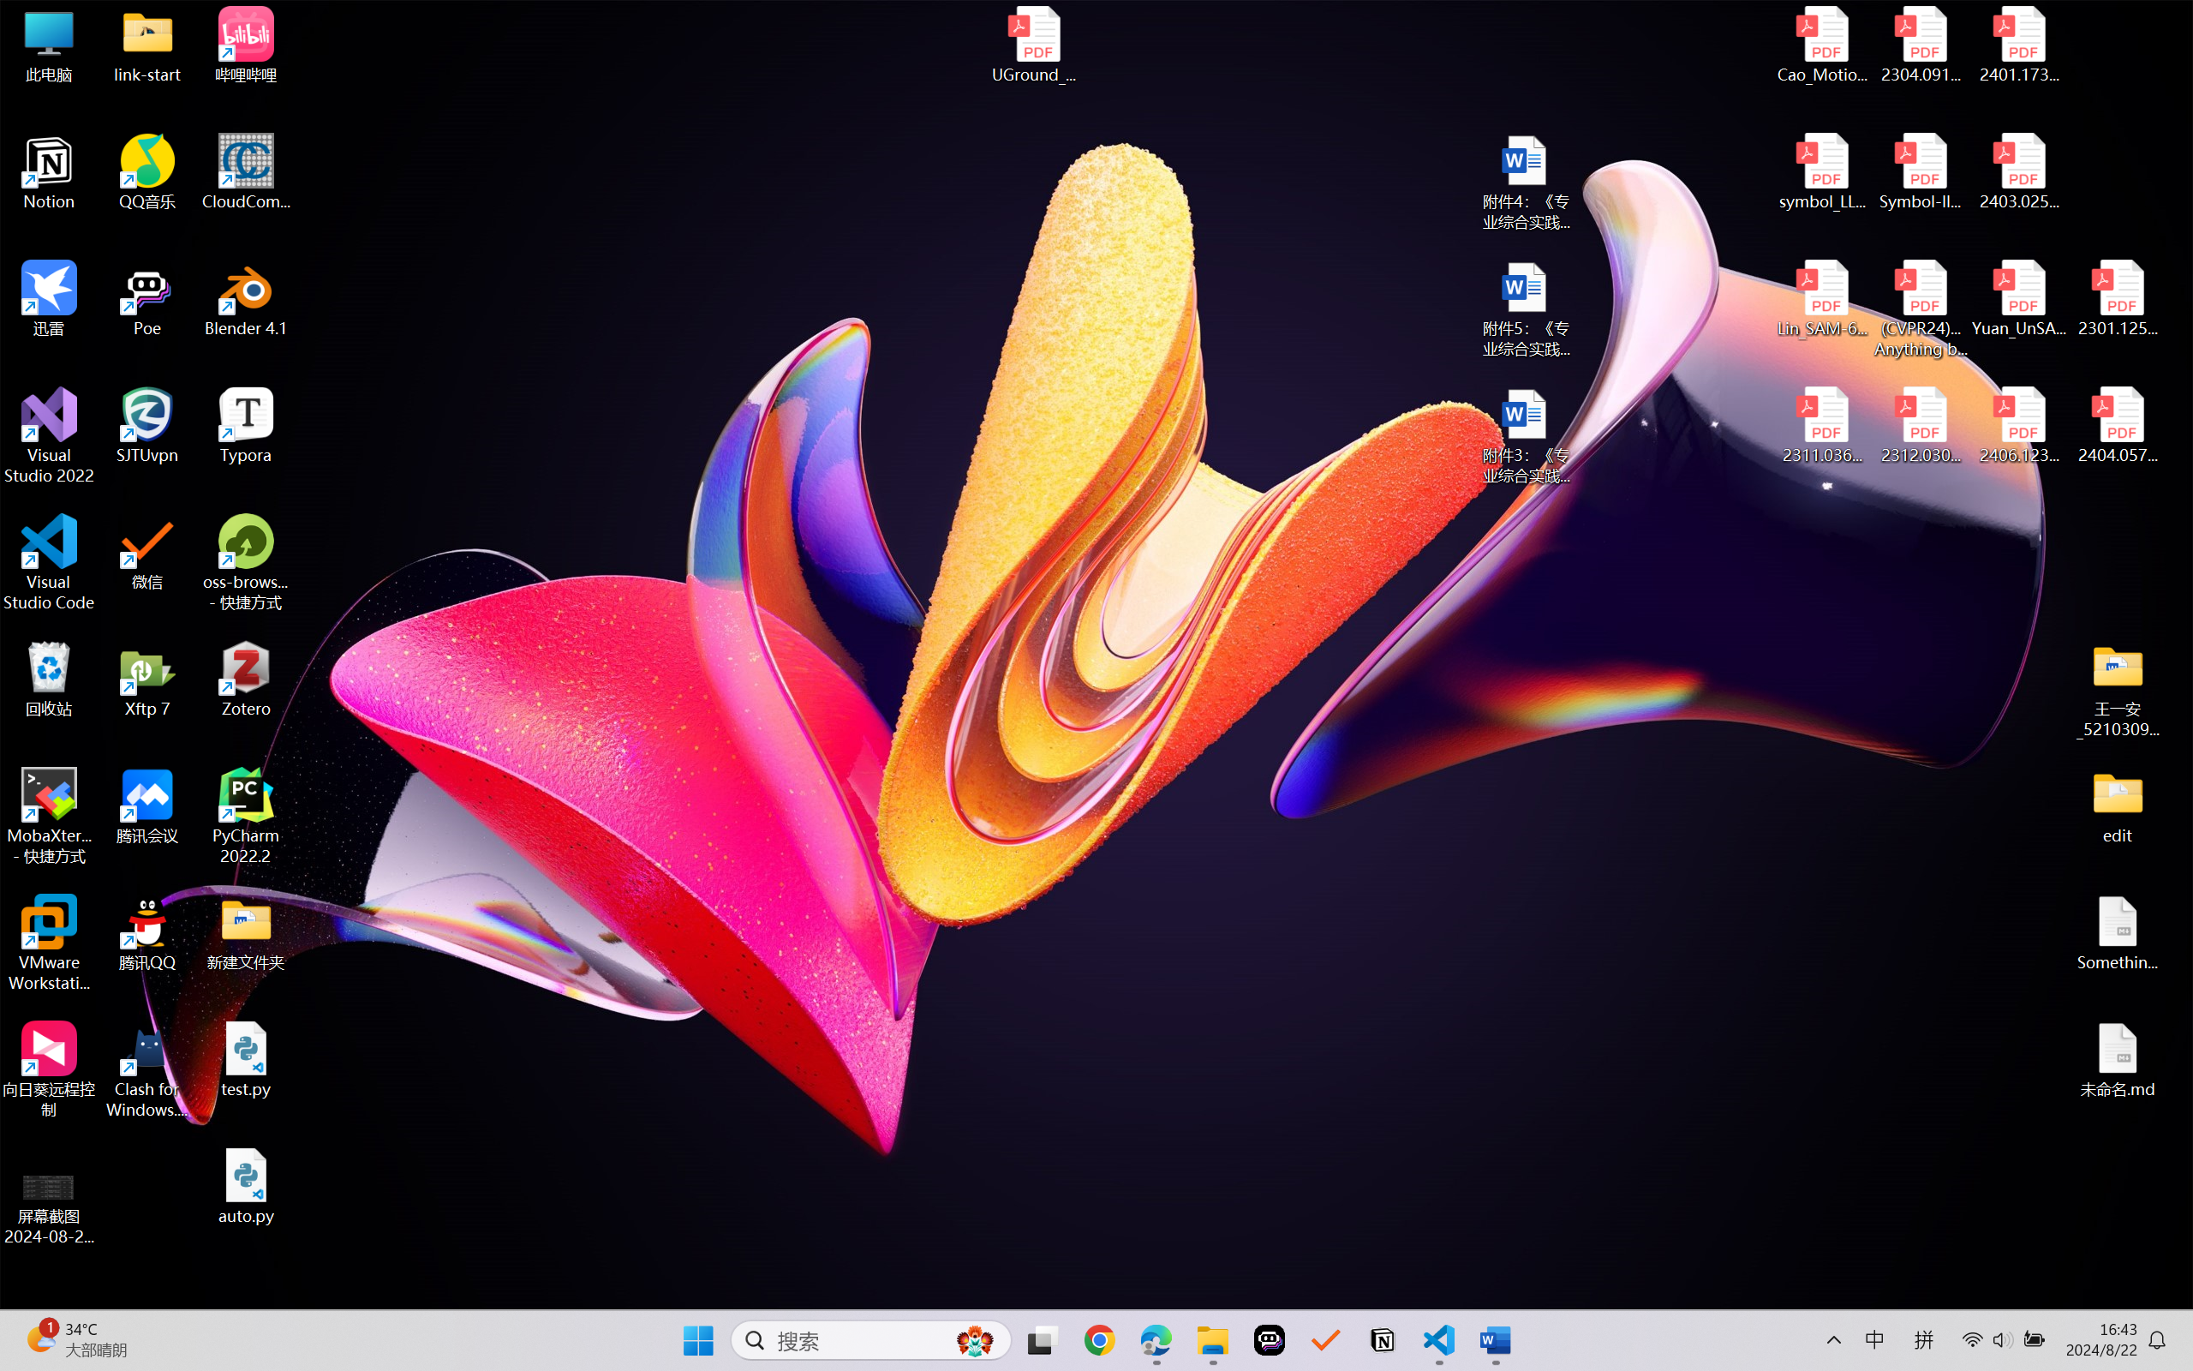 The height and width of the screenshot is (1371, 2193). I want to click on Typora, so click(247, 426).